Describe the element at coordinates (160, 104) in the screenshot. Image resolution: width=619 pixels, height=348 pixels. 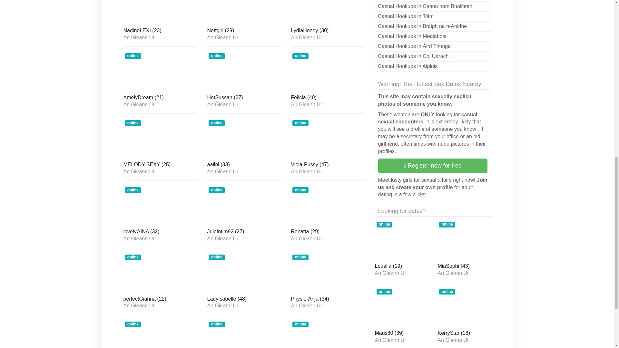
I see `An Gleann Ur` at that location.